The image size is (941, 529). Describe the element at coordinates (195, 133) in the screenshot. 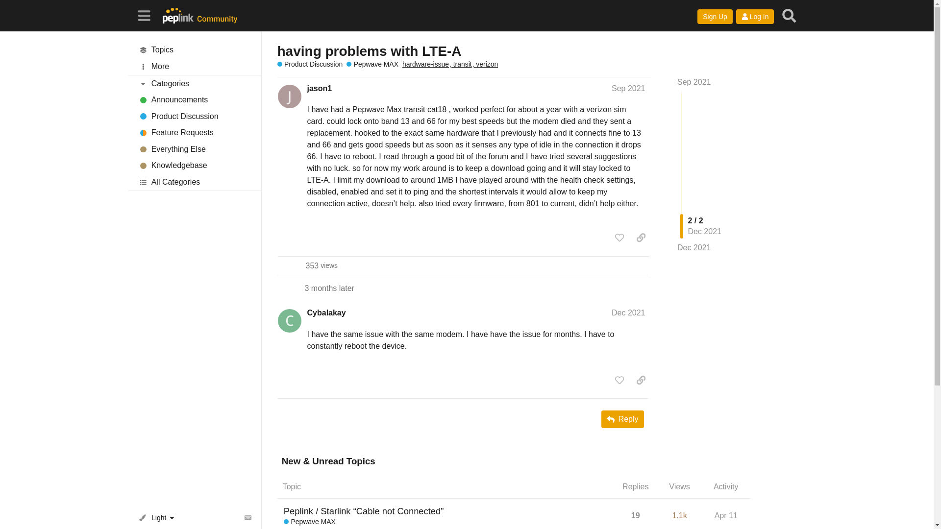

I see `Feature Requests` at that location.